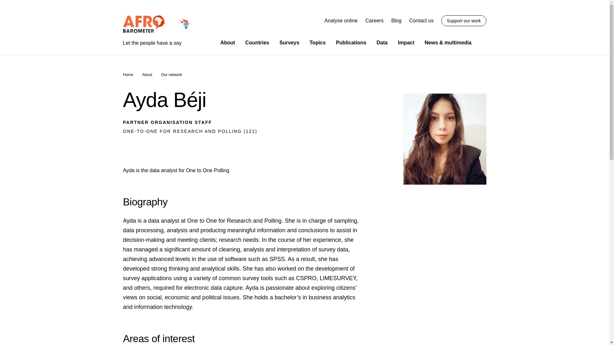  Describe the element at coordinates (421, 20) in the screenshot. I see `Contact us` at that location.